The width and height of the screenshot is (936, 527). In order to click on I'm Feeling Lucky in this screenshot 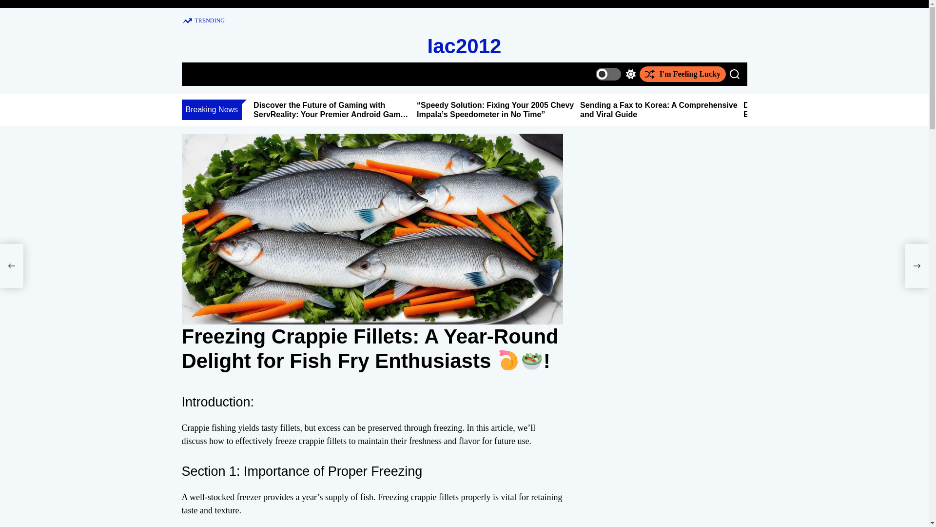, I will do `click(682, 74)`.